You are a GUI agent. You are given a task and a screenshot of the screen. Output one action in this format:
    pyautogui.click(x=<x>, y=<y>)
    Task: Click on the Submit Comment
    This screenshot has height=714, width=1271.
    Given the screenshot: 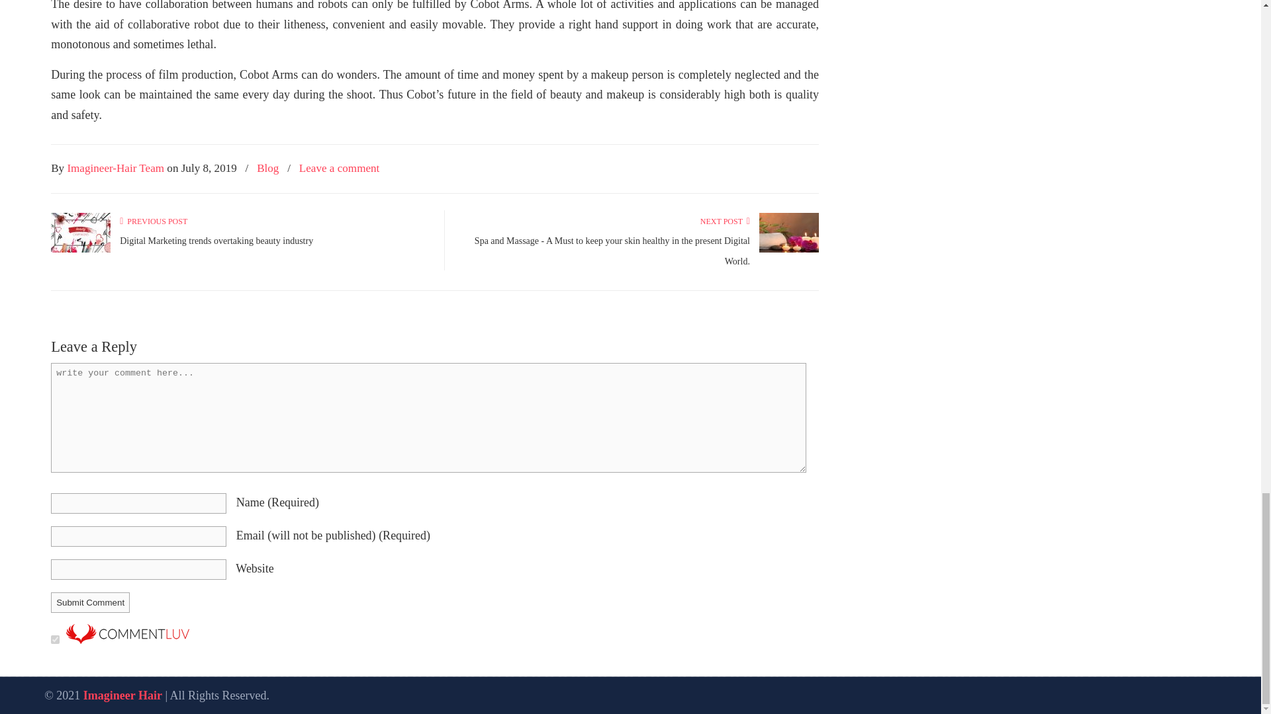 What is the action you would take?
    pyautogui.click(x=90, y=602)
    